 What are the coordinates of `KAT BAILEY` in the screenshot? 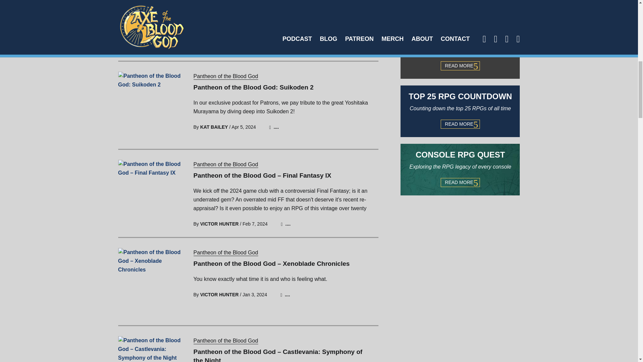 It's located at (214, 127).